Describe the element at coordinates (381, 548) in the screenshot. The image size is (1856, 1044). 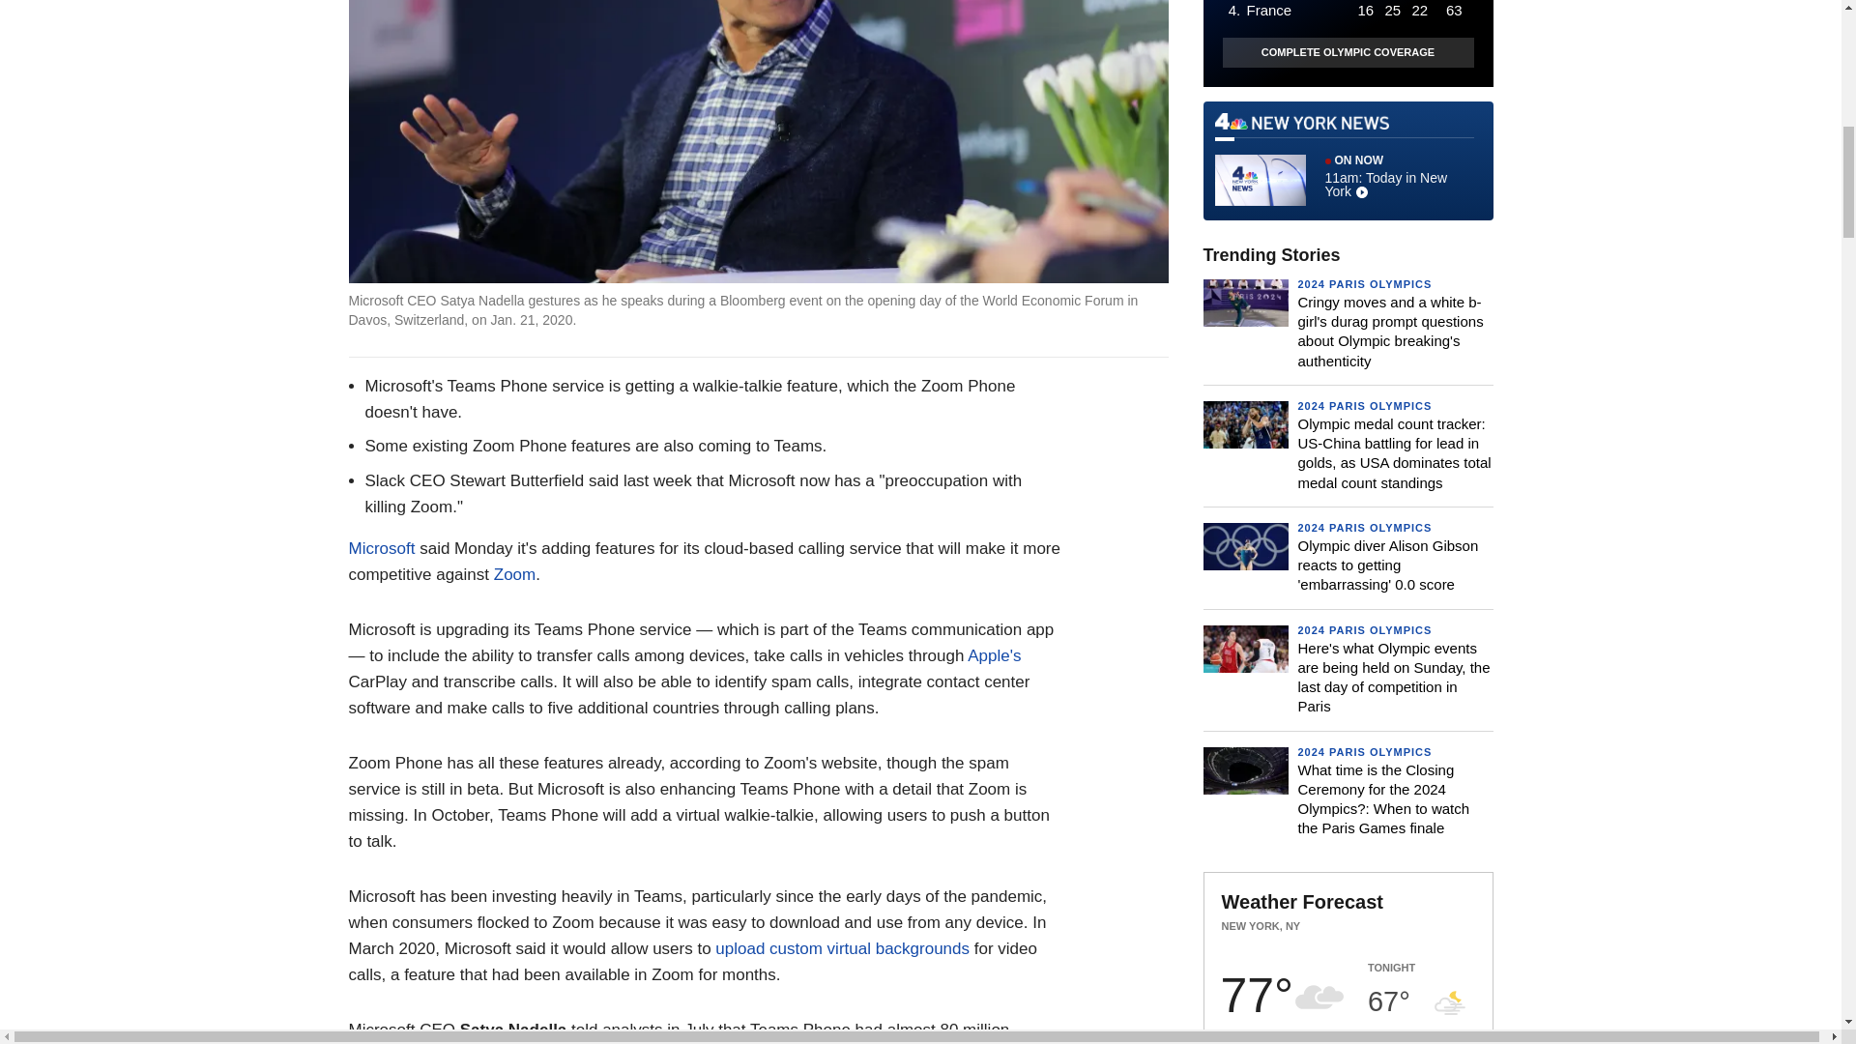
I see `Microsoft` at that location.